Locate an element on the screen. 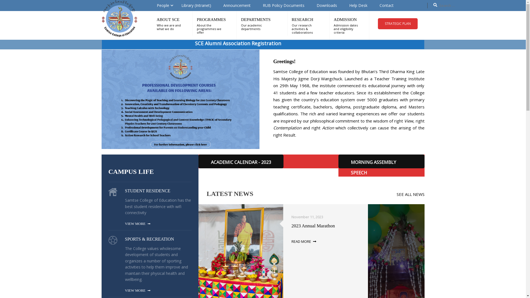  Contact is located at coordinates (386, 6).